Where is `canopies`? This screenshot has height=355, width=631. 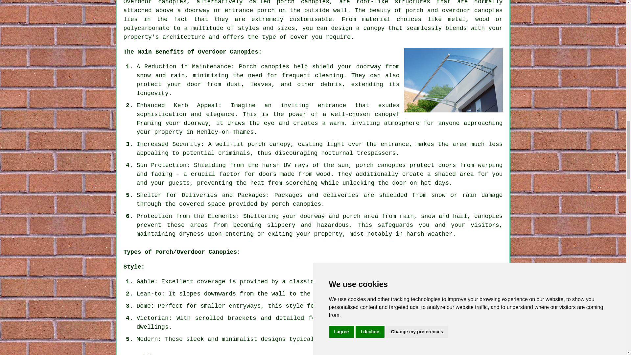 canopies is located at coordinates (315, 2).